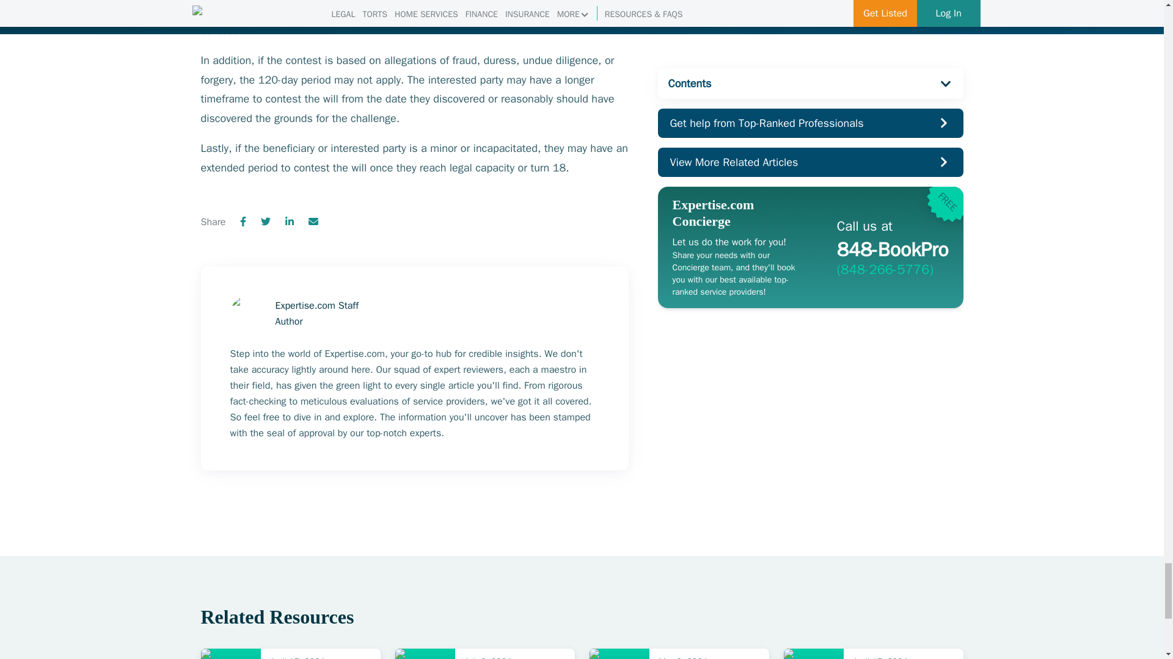  Describe the element at coordinates (243, 222) in the screenshot. I see `Share to Facebook` at that location.